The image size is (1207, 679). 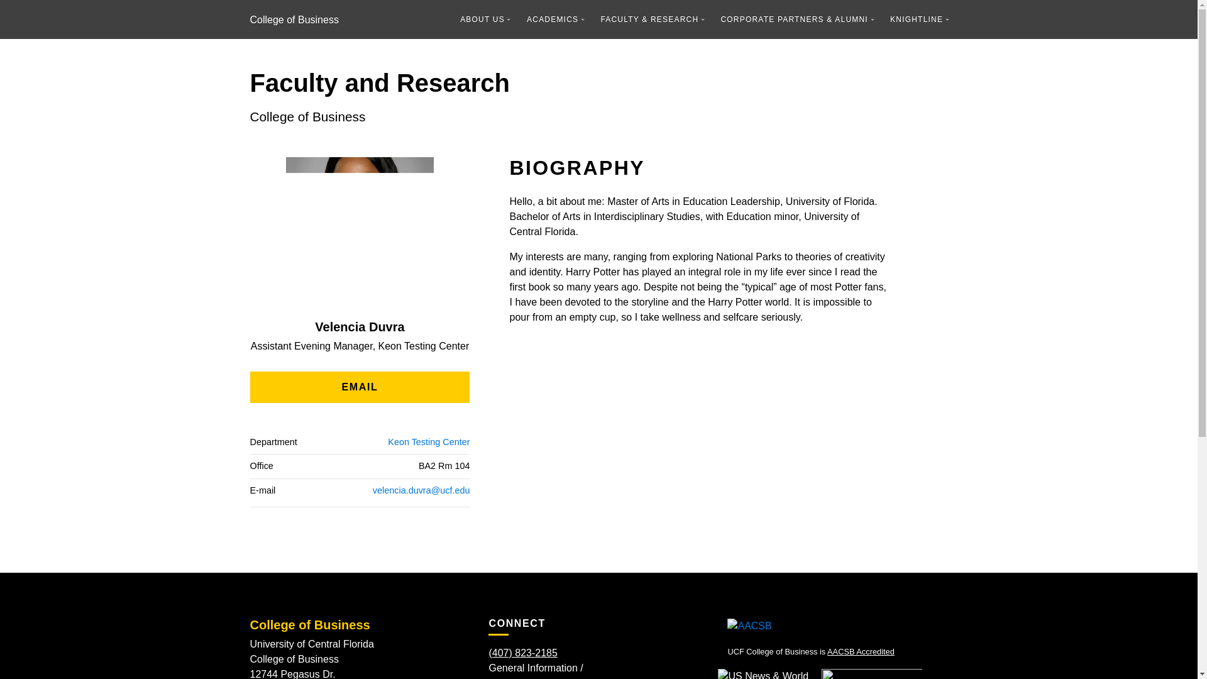 I want to click on EMAIL, so click(x=360, y=387).